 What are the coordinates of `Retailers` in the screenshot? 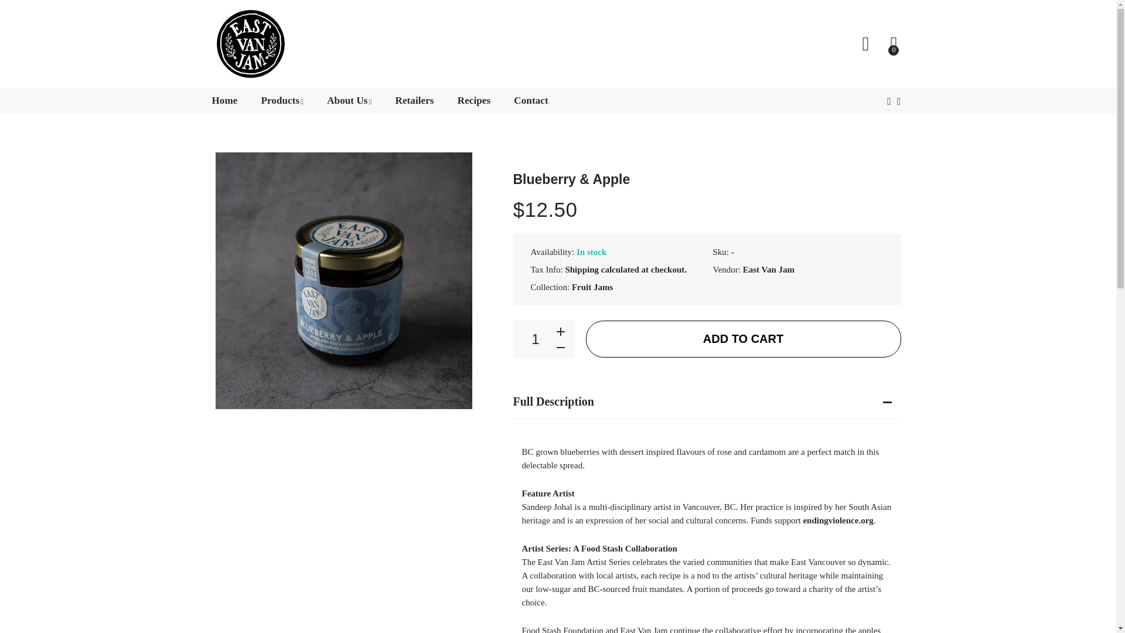 It's located at (414, 101).